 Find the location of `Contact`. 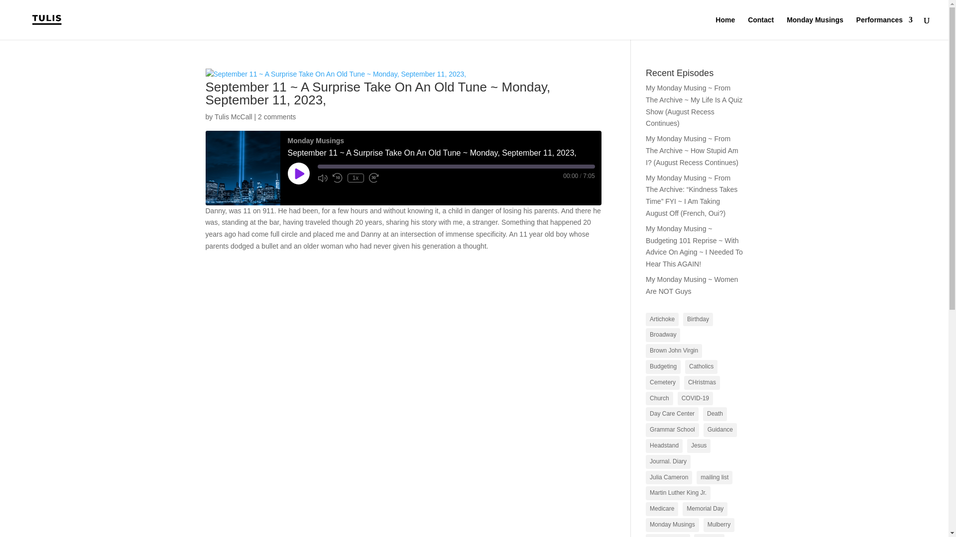

Contact is located at coordinates (760, 28).